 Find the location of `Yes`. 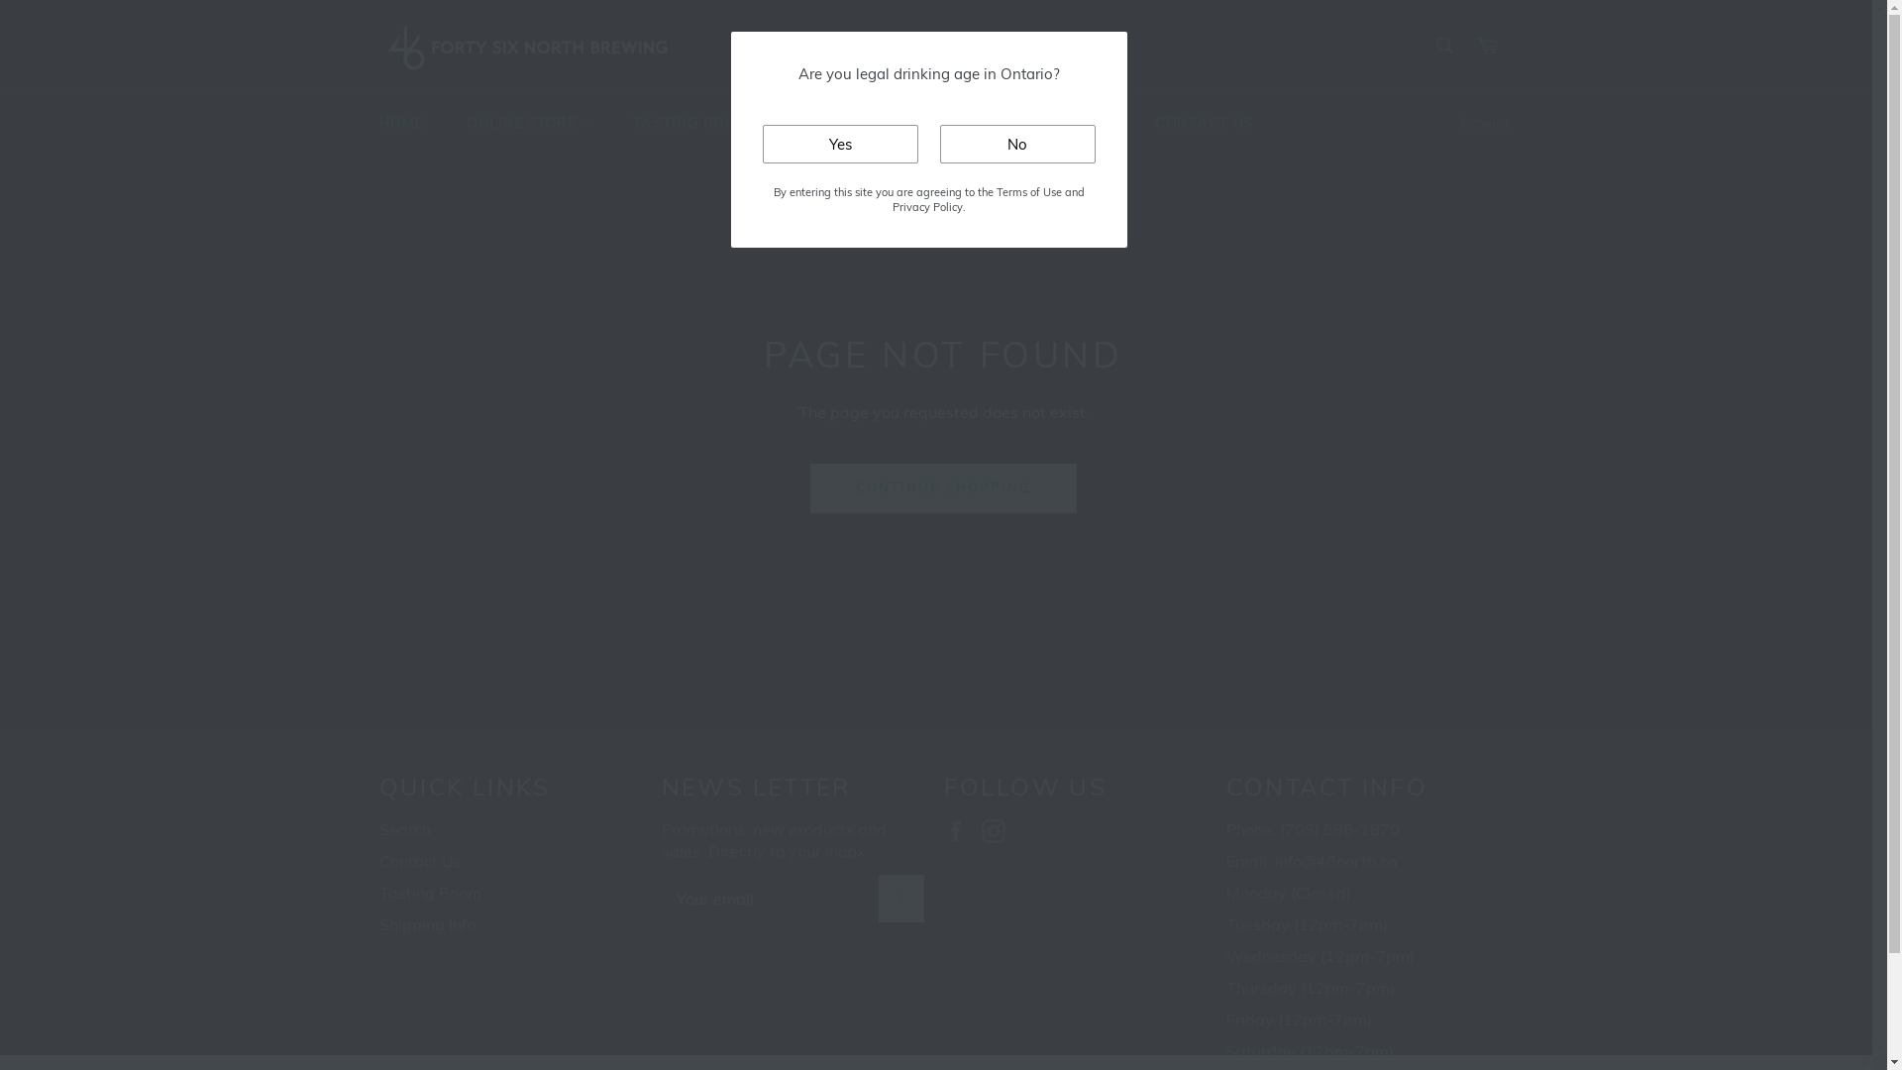

Yes is located at coordinates (840, 145).